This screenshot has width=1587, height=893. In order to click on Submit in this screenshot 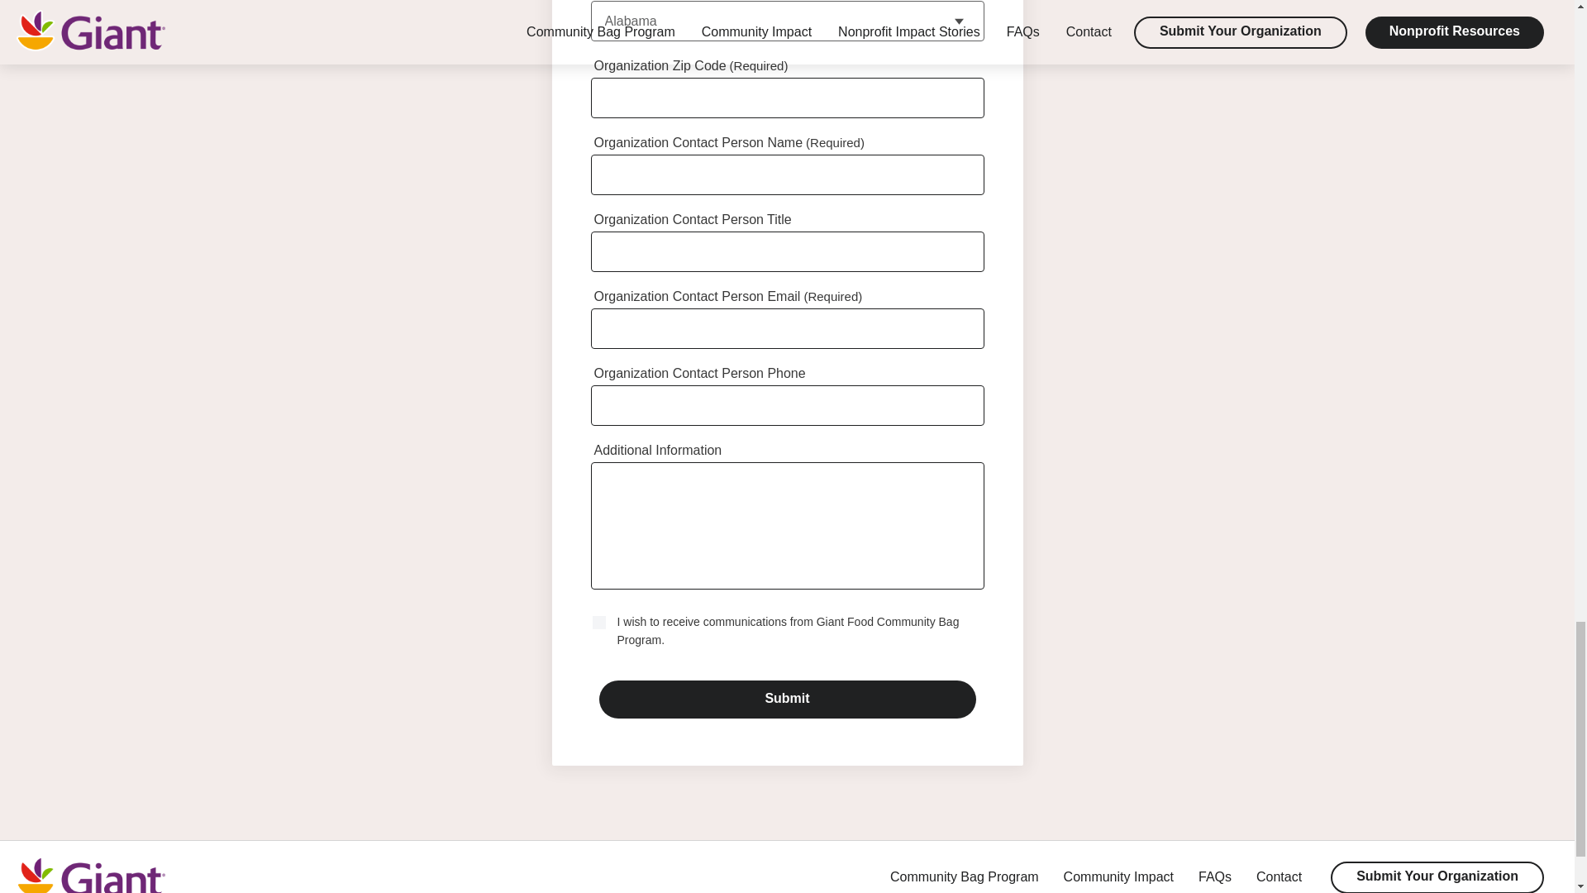, I will do `click(787, 700)`.